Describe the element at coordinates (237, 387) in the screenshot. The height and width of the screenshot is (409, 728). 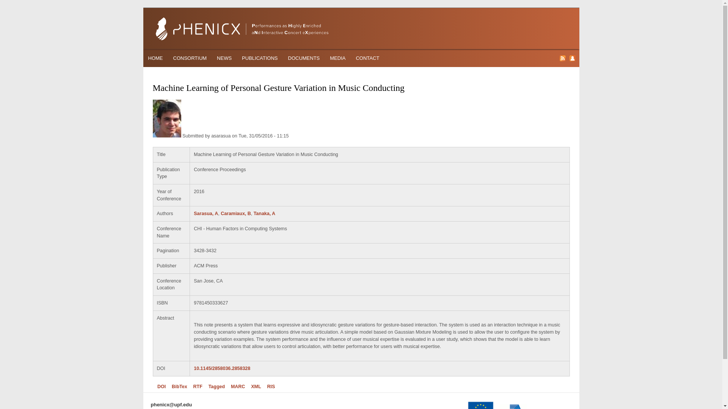
I see `Click to download the MARC formatted file` at that location.